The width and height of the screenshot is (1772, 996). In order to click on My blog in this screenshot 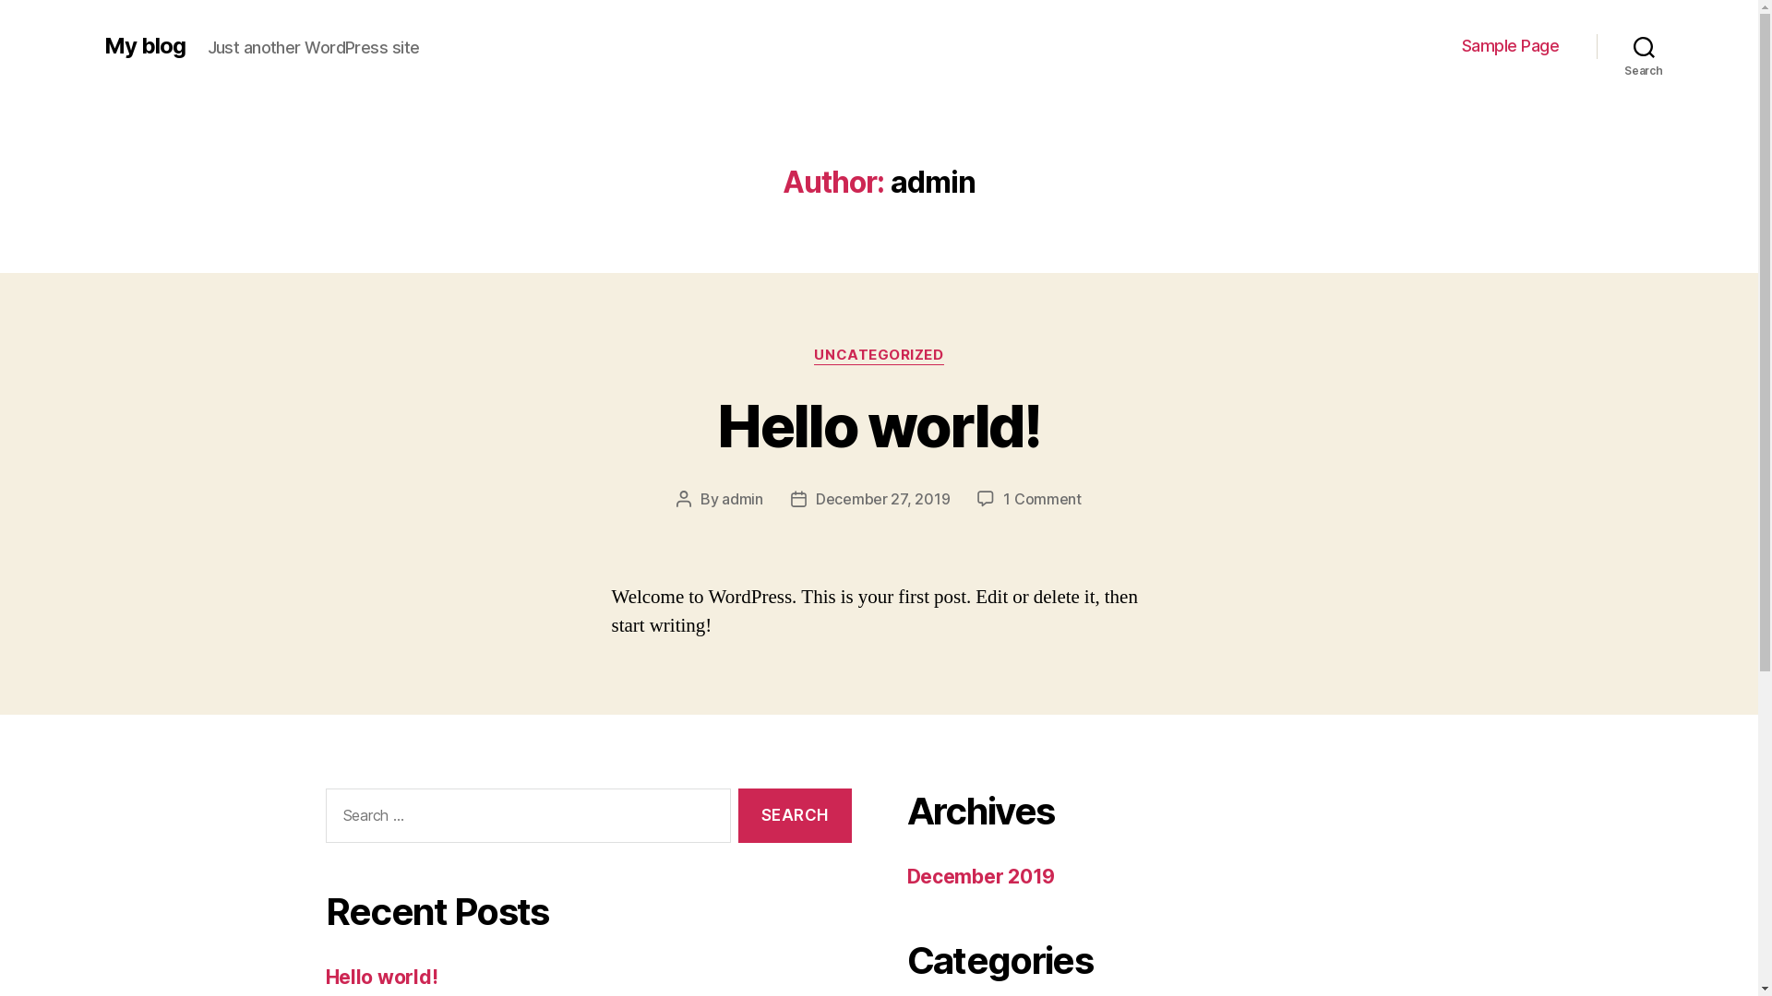, I will do `click(144, 46)`.